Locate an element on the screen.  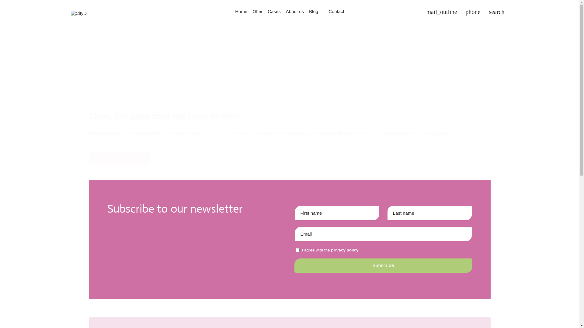
Blog is located at coordinates (314, 11).